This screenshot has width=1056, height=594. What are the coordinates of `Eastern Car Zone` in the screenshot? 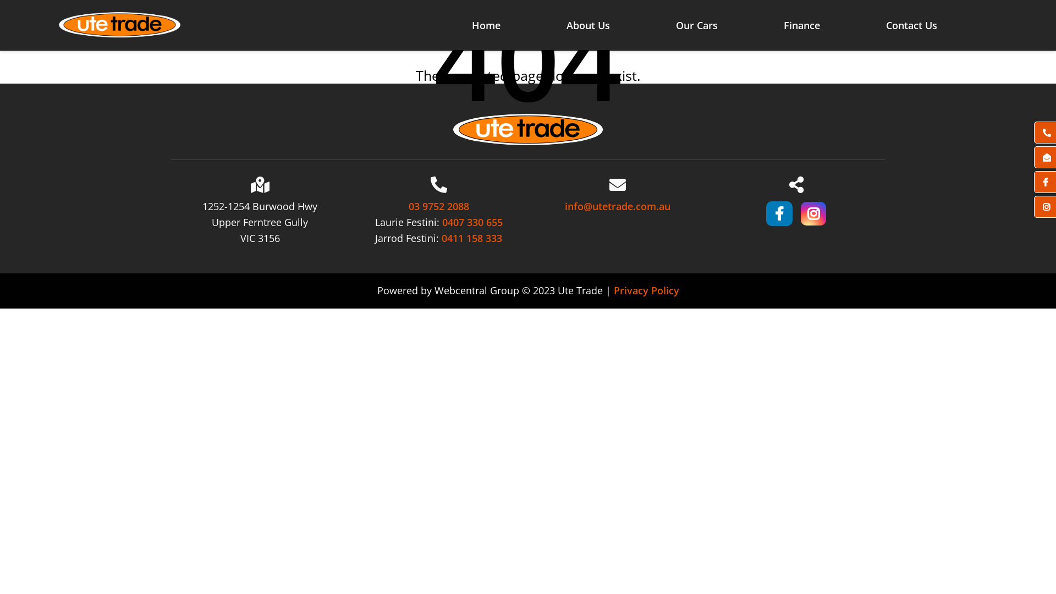 It's located at (528, 130).